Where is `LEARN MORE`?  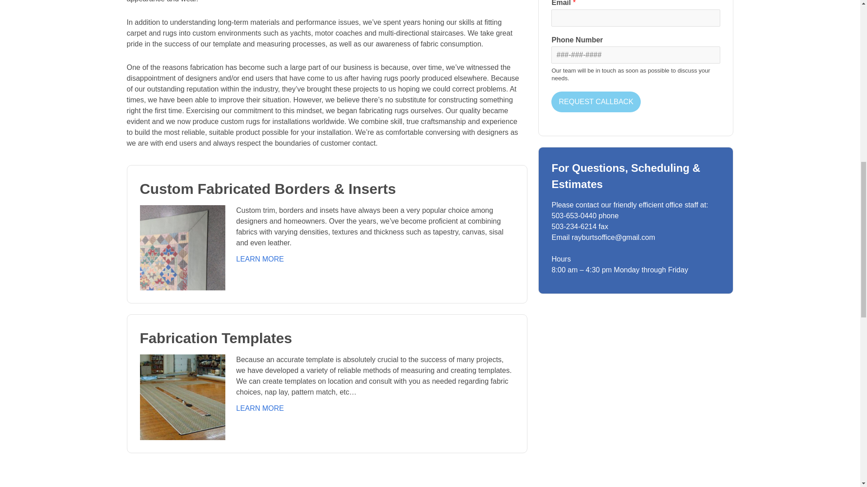 LEARN MORE is located at coordinates (260, 408).